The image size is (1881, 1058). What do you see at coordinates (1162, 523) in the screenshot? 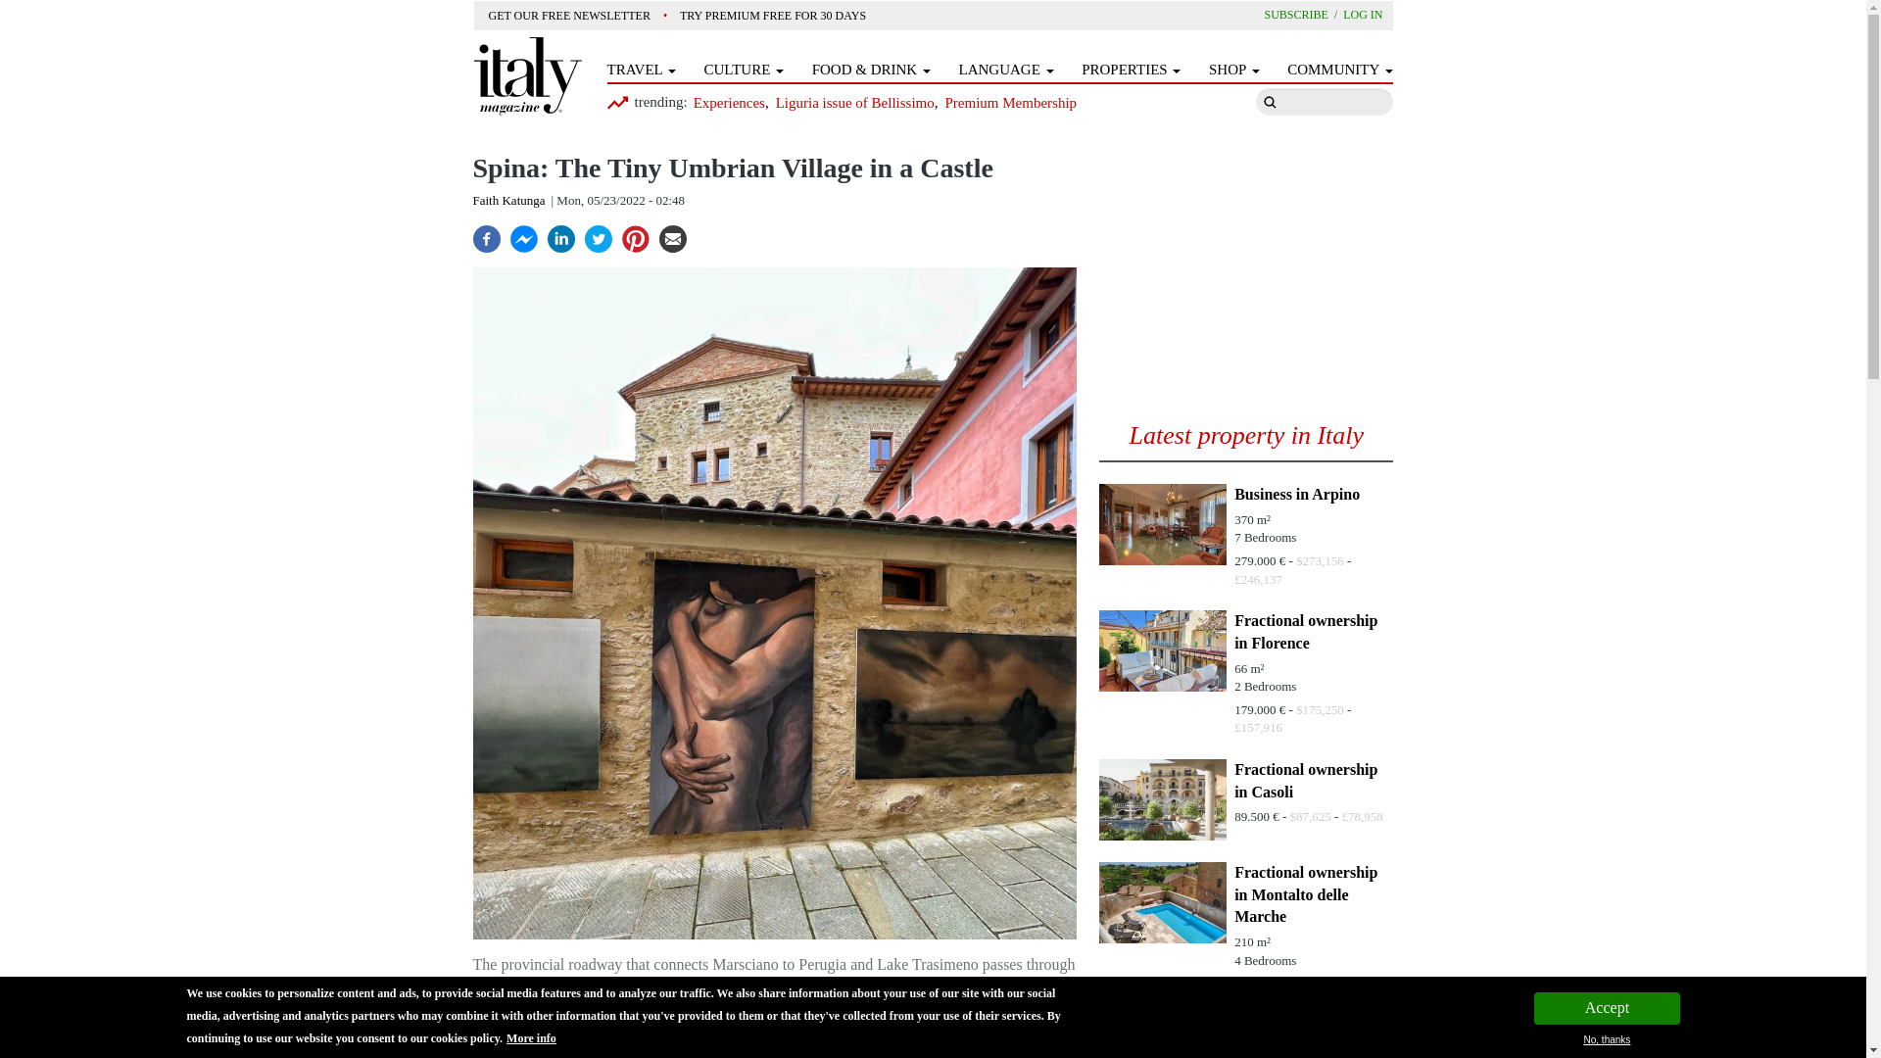
I see `AC99-149-1404 1` at bounding box center [1162, 523].